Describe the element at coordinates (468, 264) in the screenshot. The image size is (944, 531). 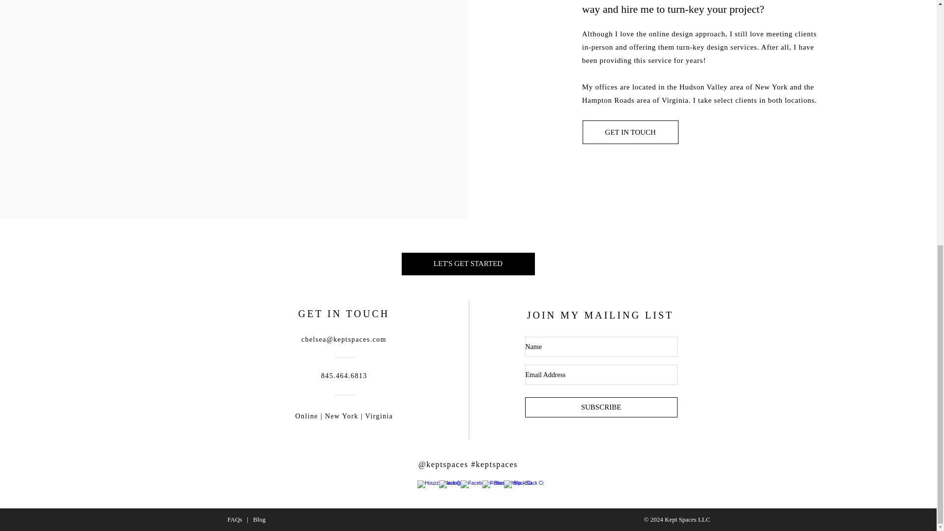
I see `LET'S GET STARTED` at that location.